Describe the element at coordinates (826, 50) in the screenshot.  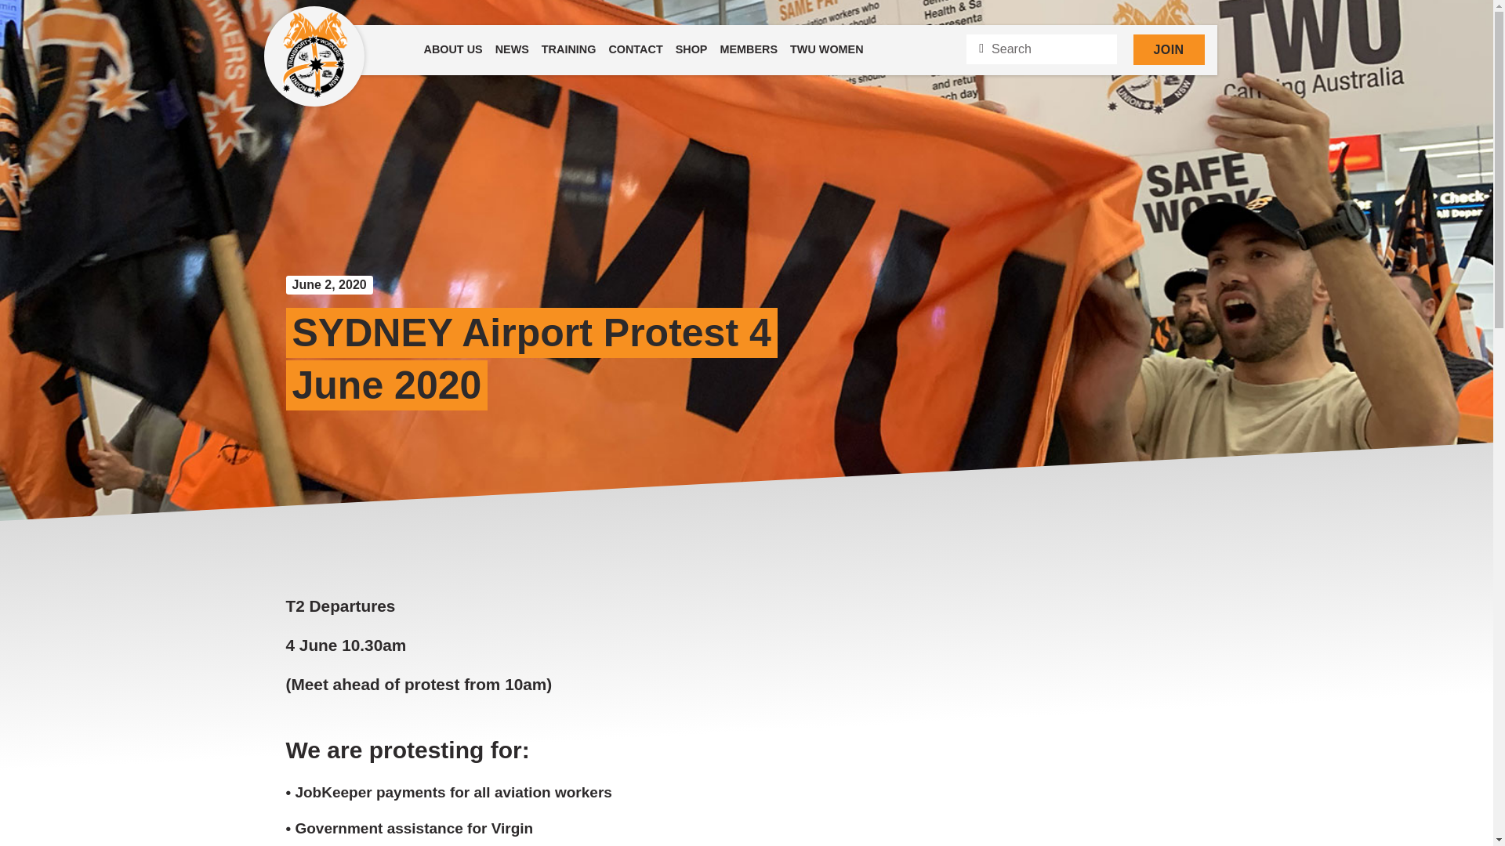
I see `TWU WOMEN` at that location.